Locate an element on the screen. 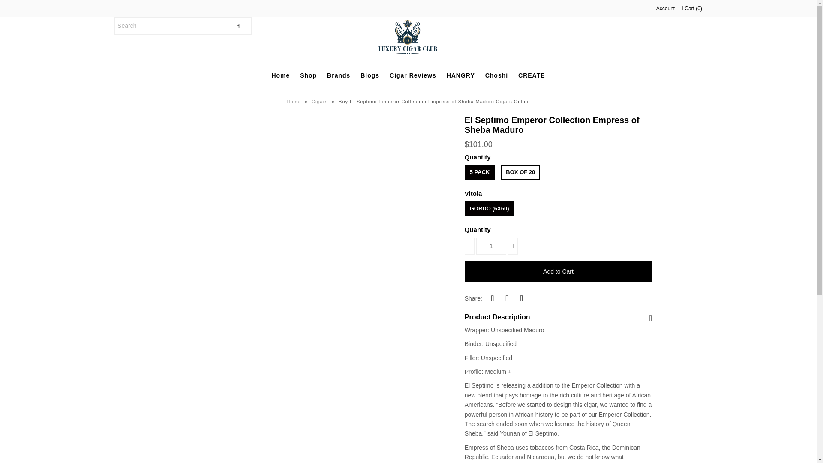 The image size is (823, 463). Product Description is located at coordinates (559, 315).